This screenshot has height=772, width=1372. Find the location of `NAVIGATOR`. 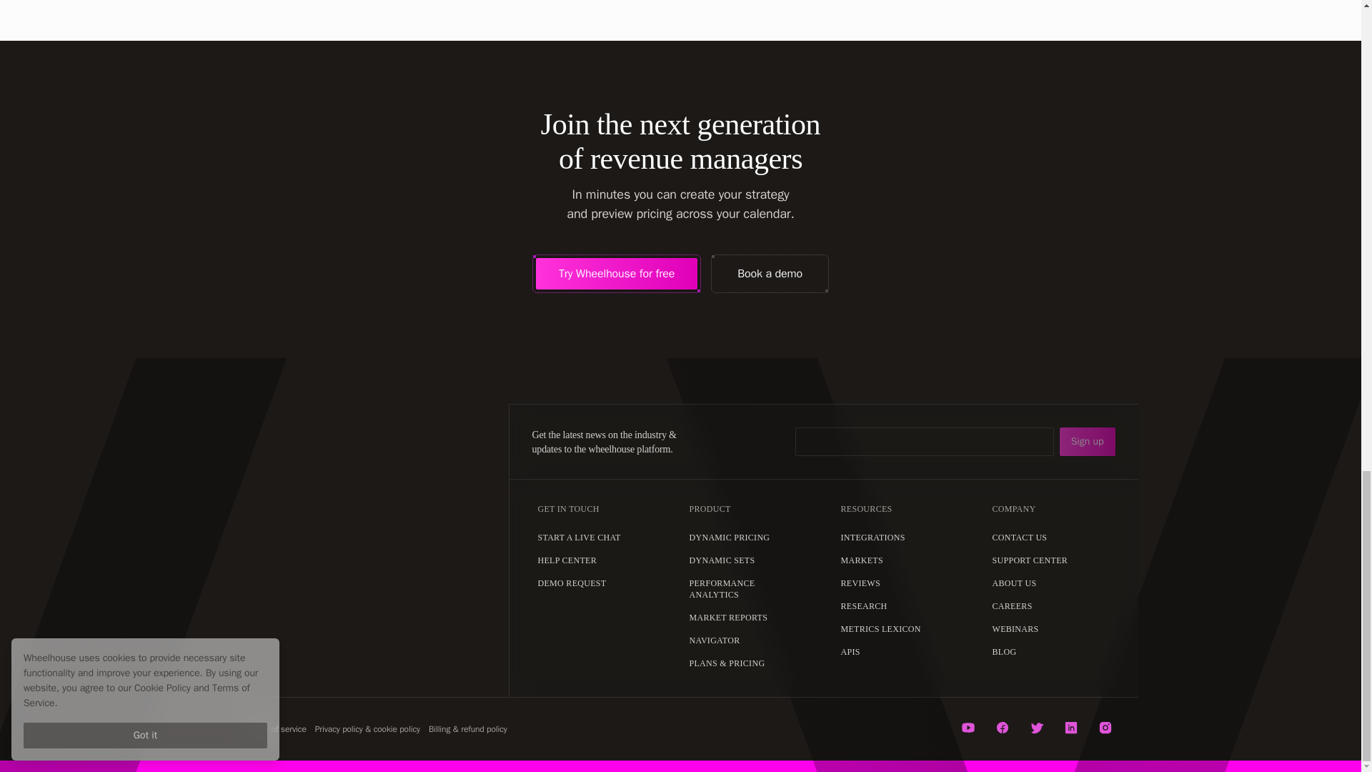

NAVIGATOR is located at coordinates (714, 640).